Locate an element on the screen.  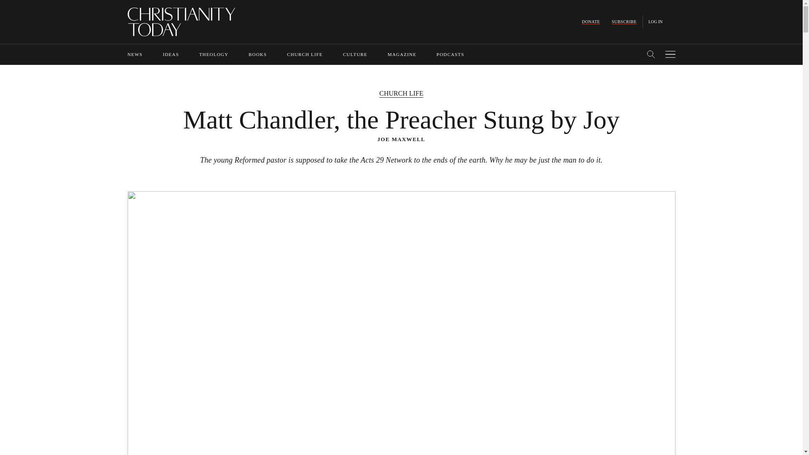
THEOLOGY is located at coordinates (213, 54).